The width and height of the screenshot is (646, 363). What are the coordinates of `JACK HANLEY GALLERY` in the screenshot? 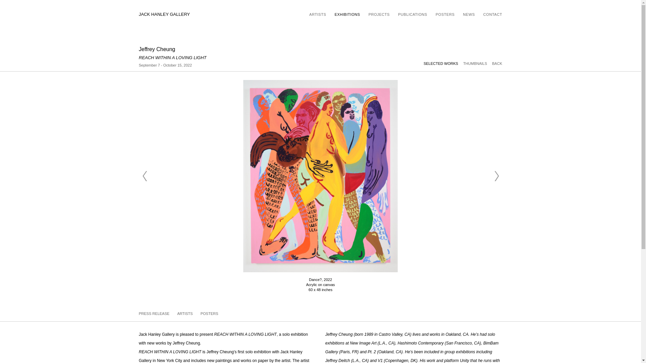 It's located at (164, 14).